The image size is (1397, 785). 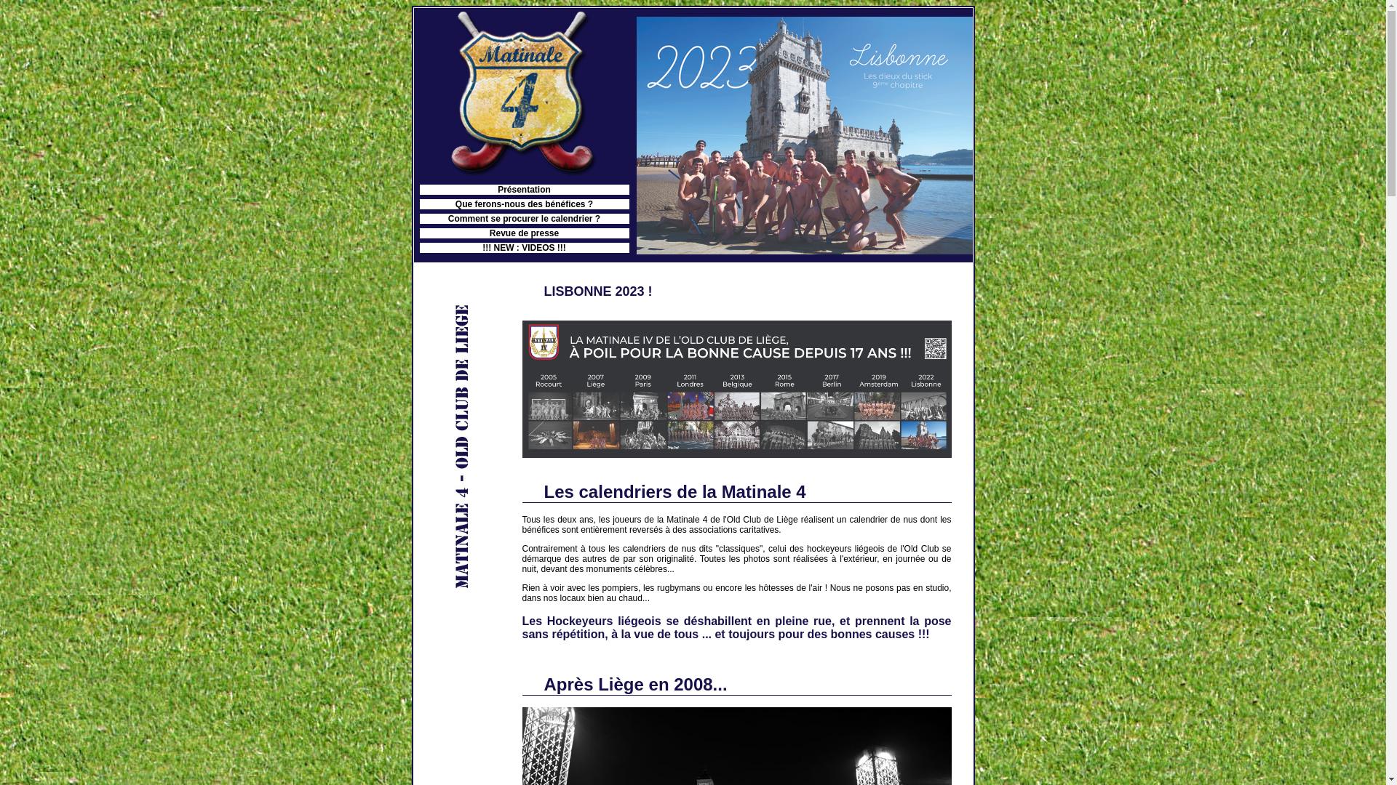 I want to click on !!! NEW : VIDEOS !!!, so click(x=524, y=248).